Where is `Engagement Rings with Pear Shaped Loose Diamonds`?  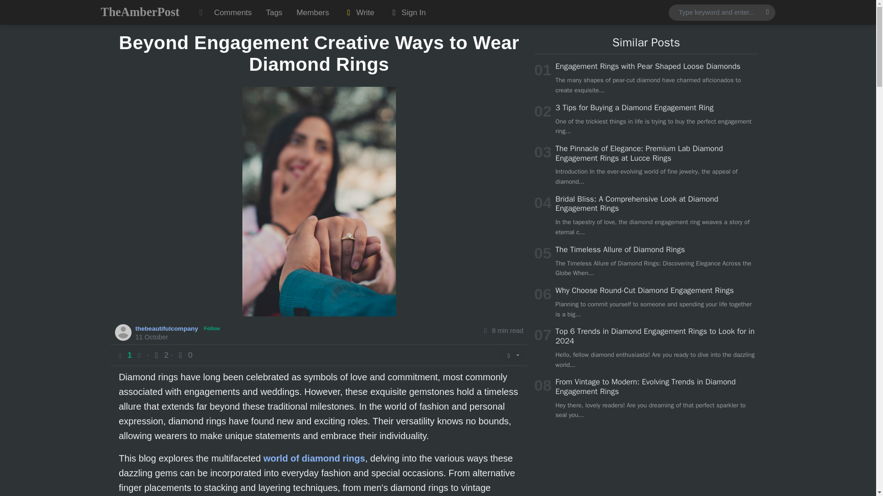 Engagement Rings with Pear Shaped Loose Diamonds is located at coordinates (648, 66).